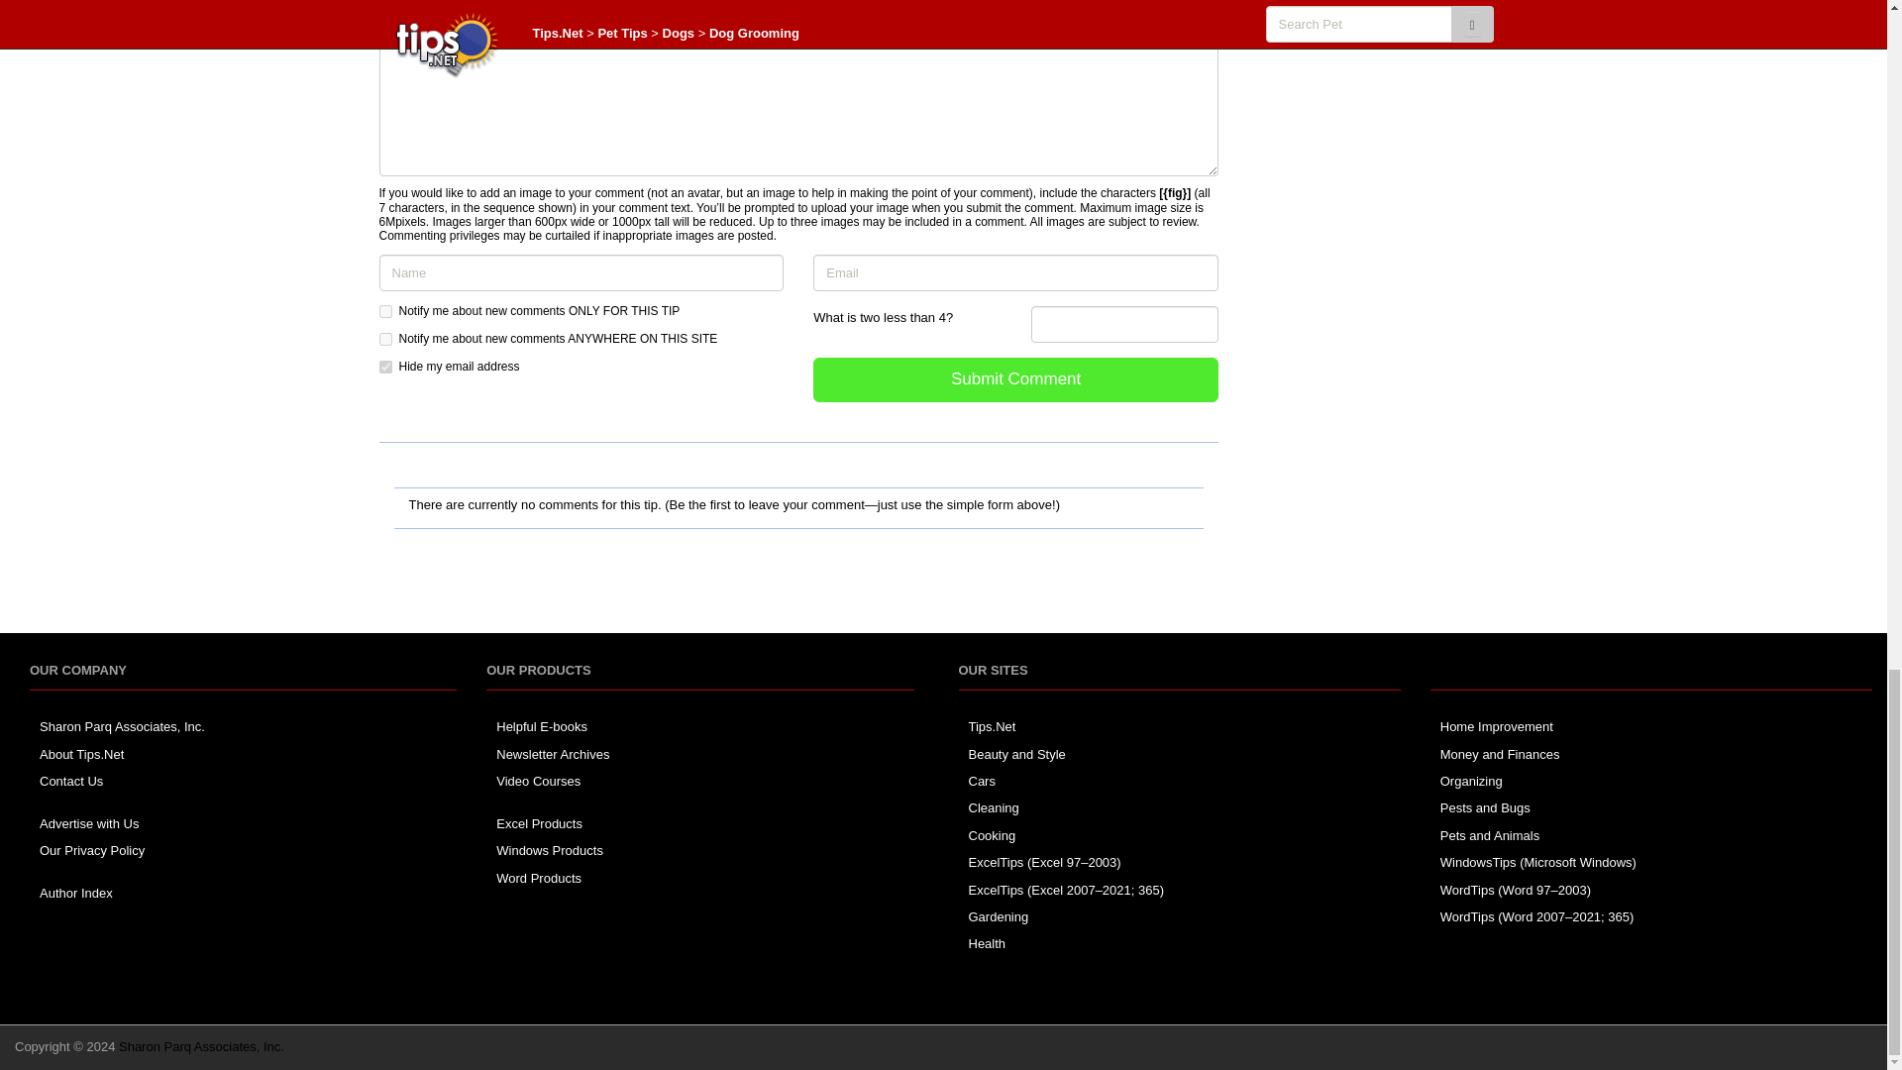 Image resolution: width=1902 pixels, height=1070 pixels. I want to click on Newsletter Archives, so click(553, 753).